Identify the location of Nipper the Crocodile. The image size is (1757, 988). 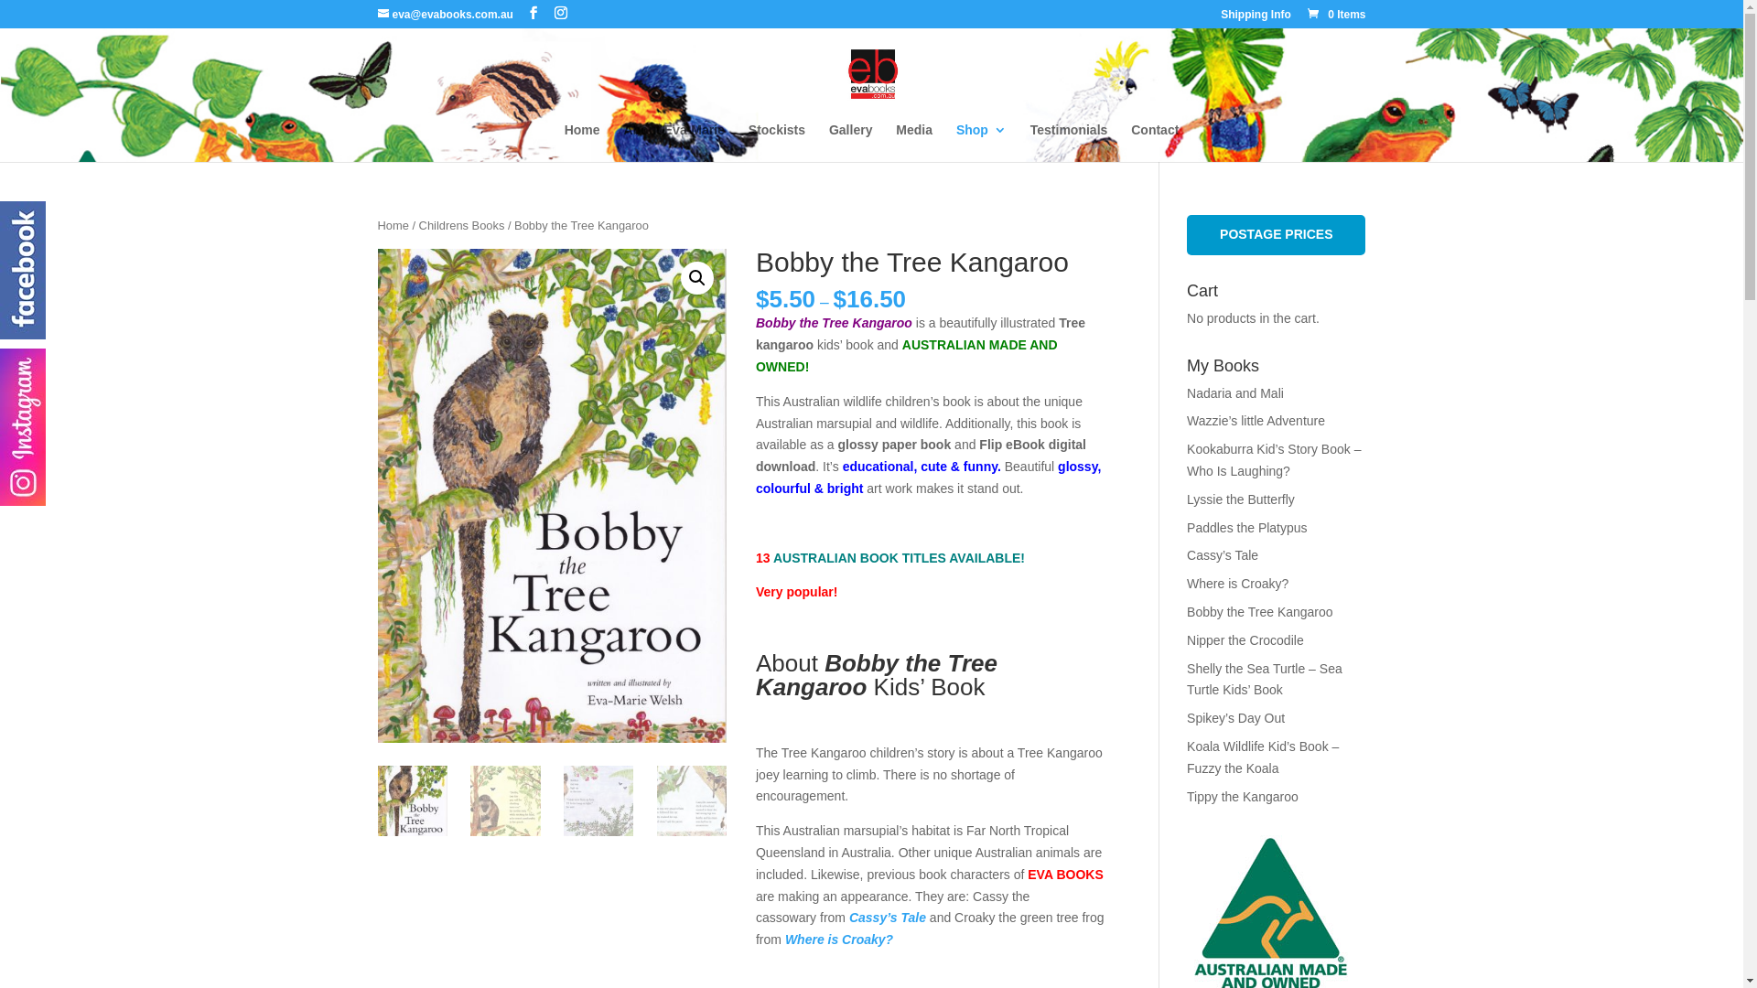
(1245, 640).